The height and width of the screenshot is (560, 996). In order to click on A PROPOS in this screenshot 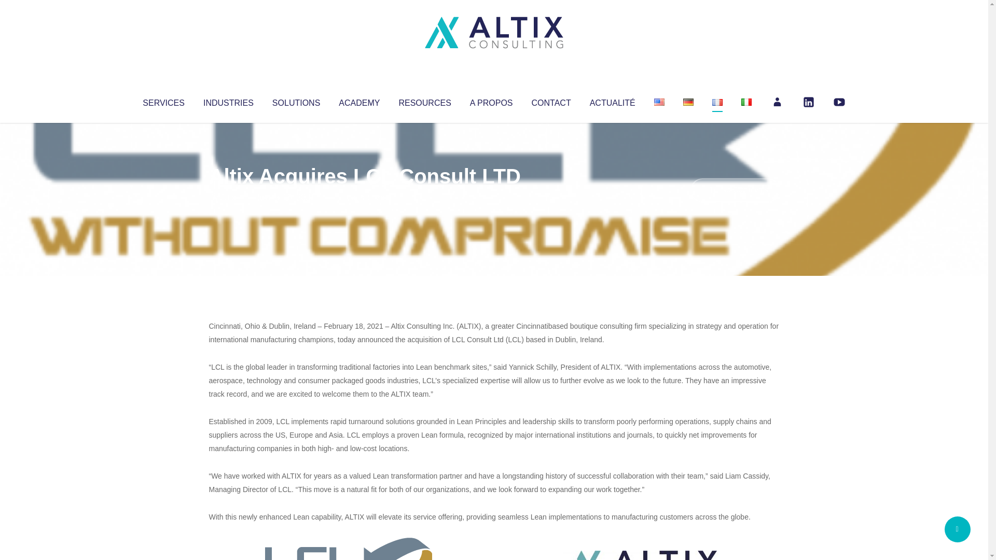, I will do `click(491, 101)`.